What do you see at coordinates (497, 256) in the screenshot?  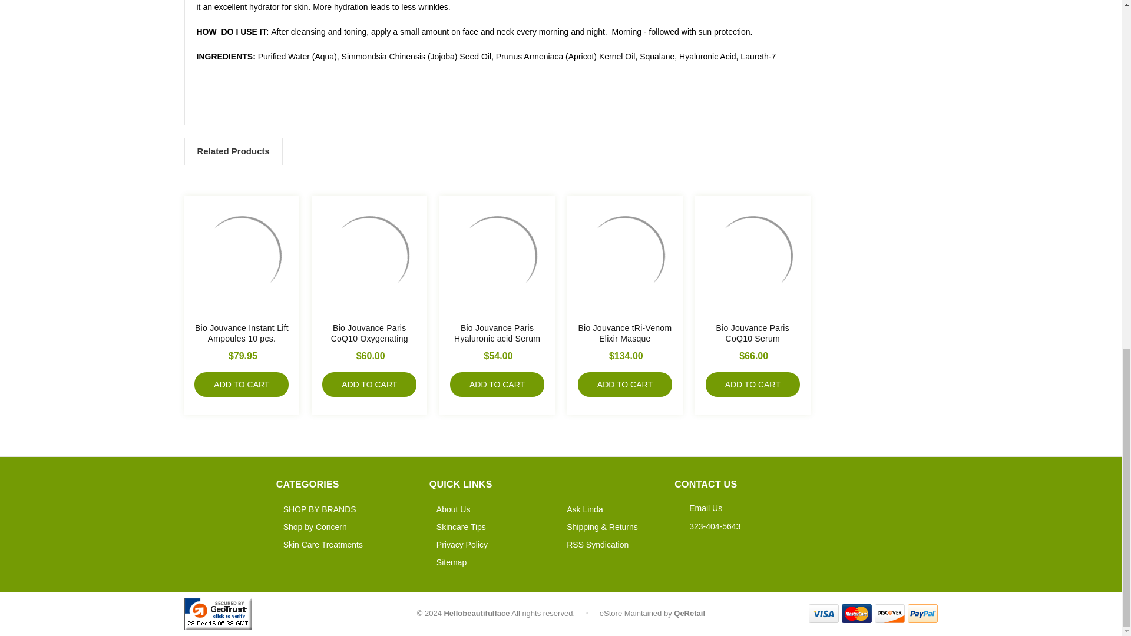 I see `Bio Jouvance Paris Hyaluronic acid Serum` at bounding box center [497, 256].